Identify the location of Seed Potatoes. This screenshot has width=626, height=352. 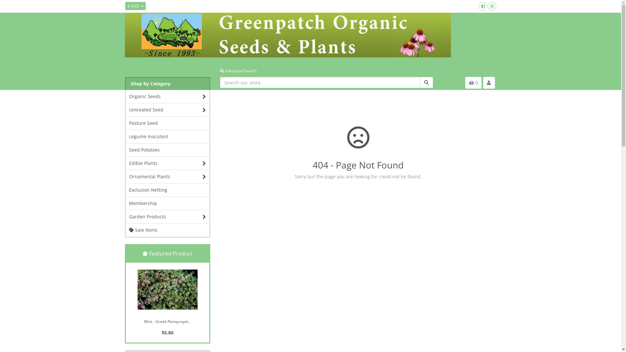
(168, 150).